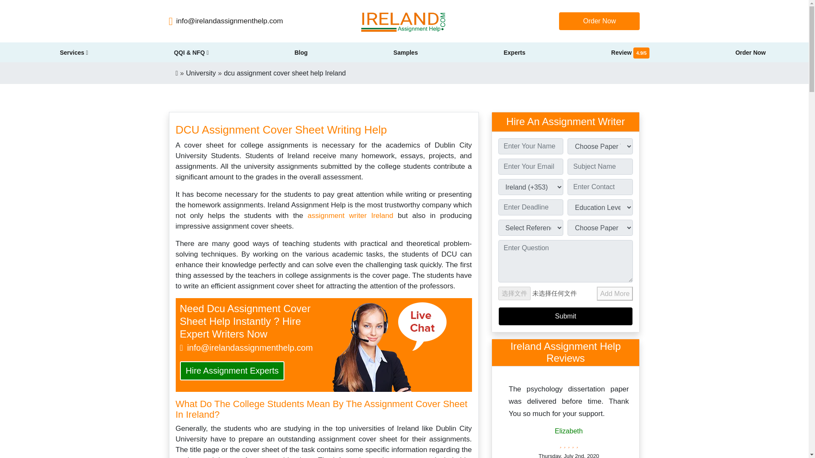 This screenshot has height=458, width=815. Describe the element at coordinates (404, 21) in the screenshot. I see `Ireland Assignment Help` at that location.